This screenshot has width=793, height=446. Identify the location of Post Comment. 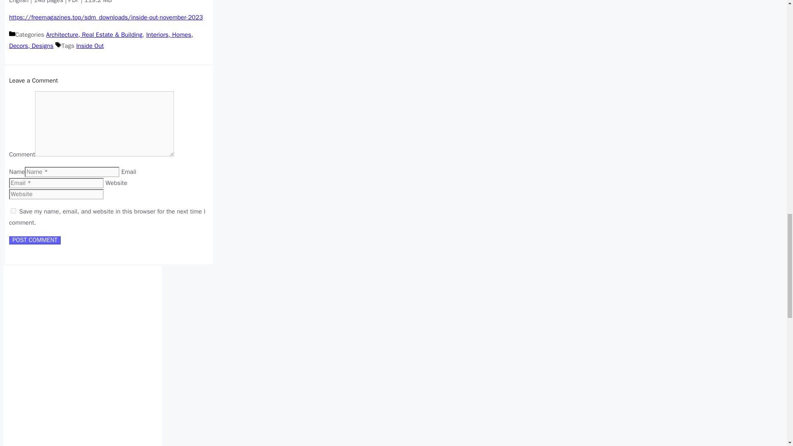
(35, 240).